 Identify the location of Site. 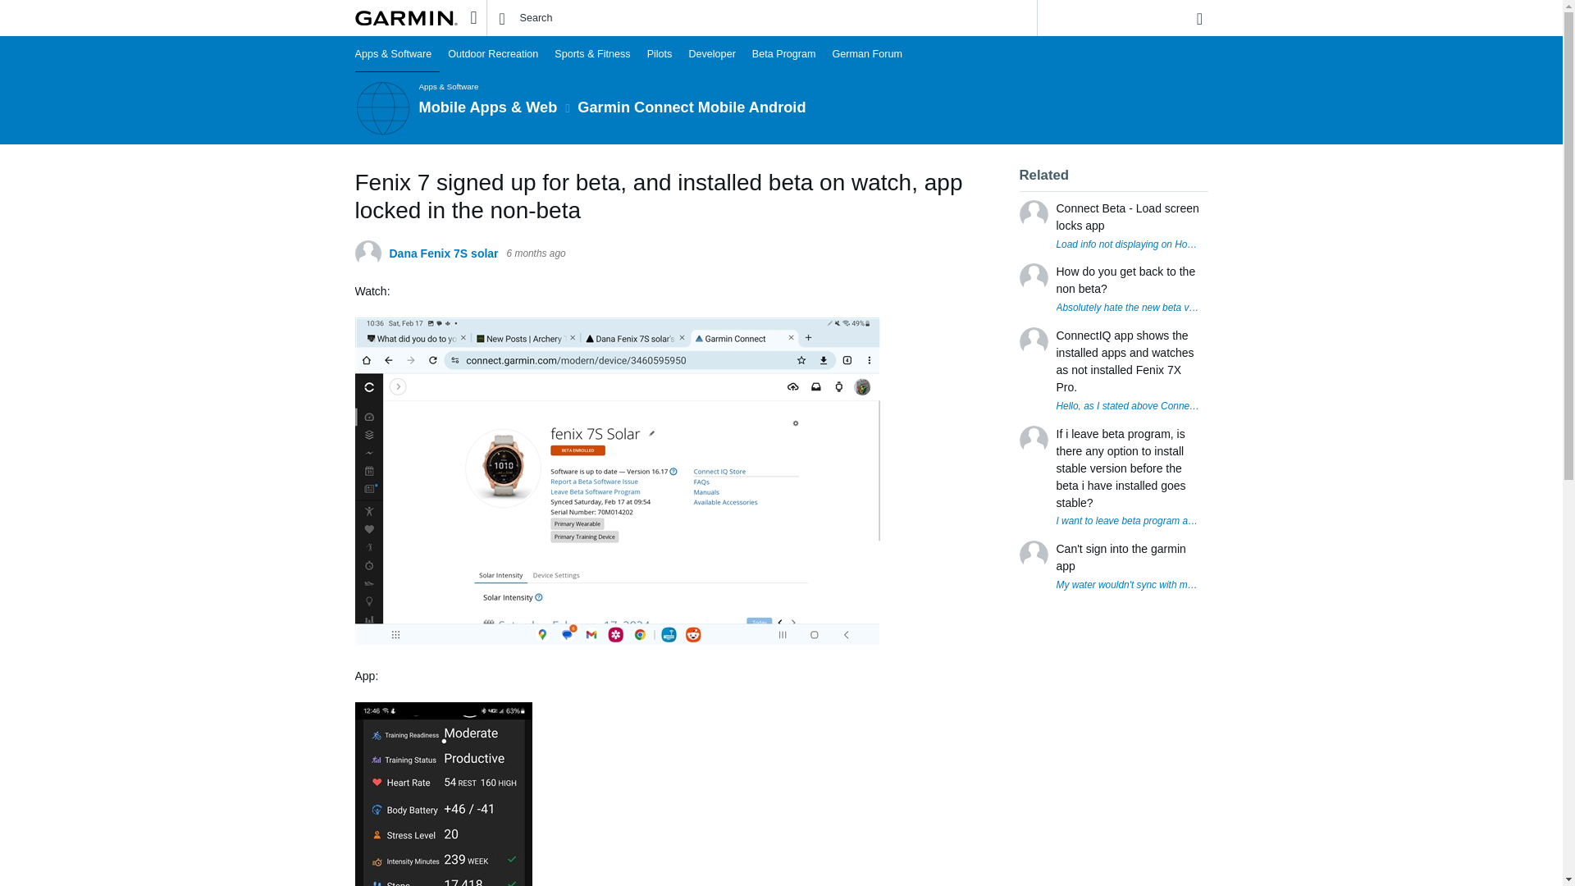
(472, 17).